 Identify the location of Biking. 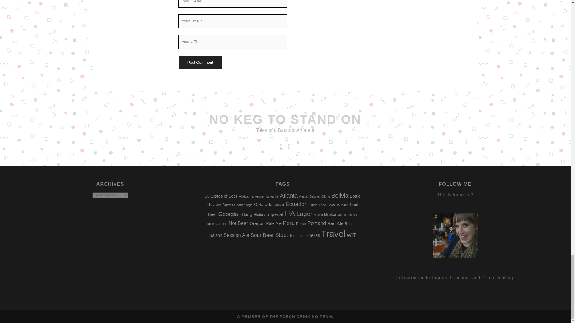
(326, 196).